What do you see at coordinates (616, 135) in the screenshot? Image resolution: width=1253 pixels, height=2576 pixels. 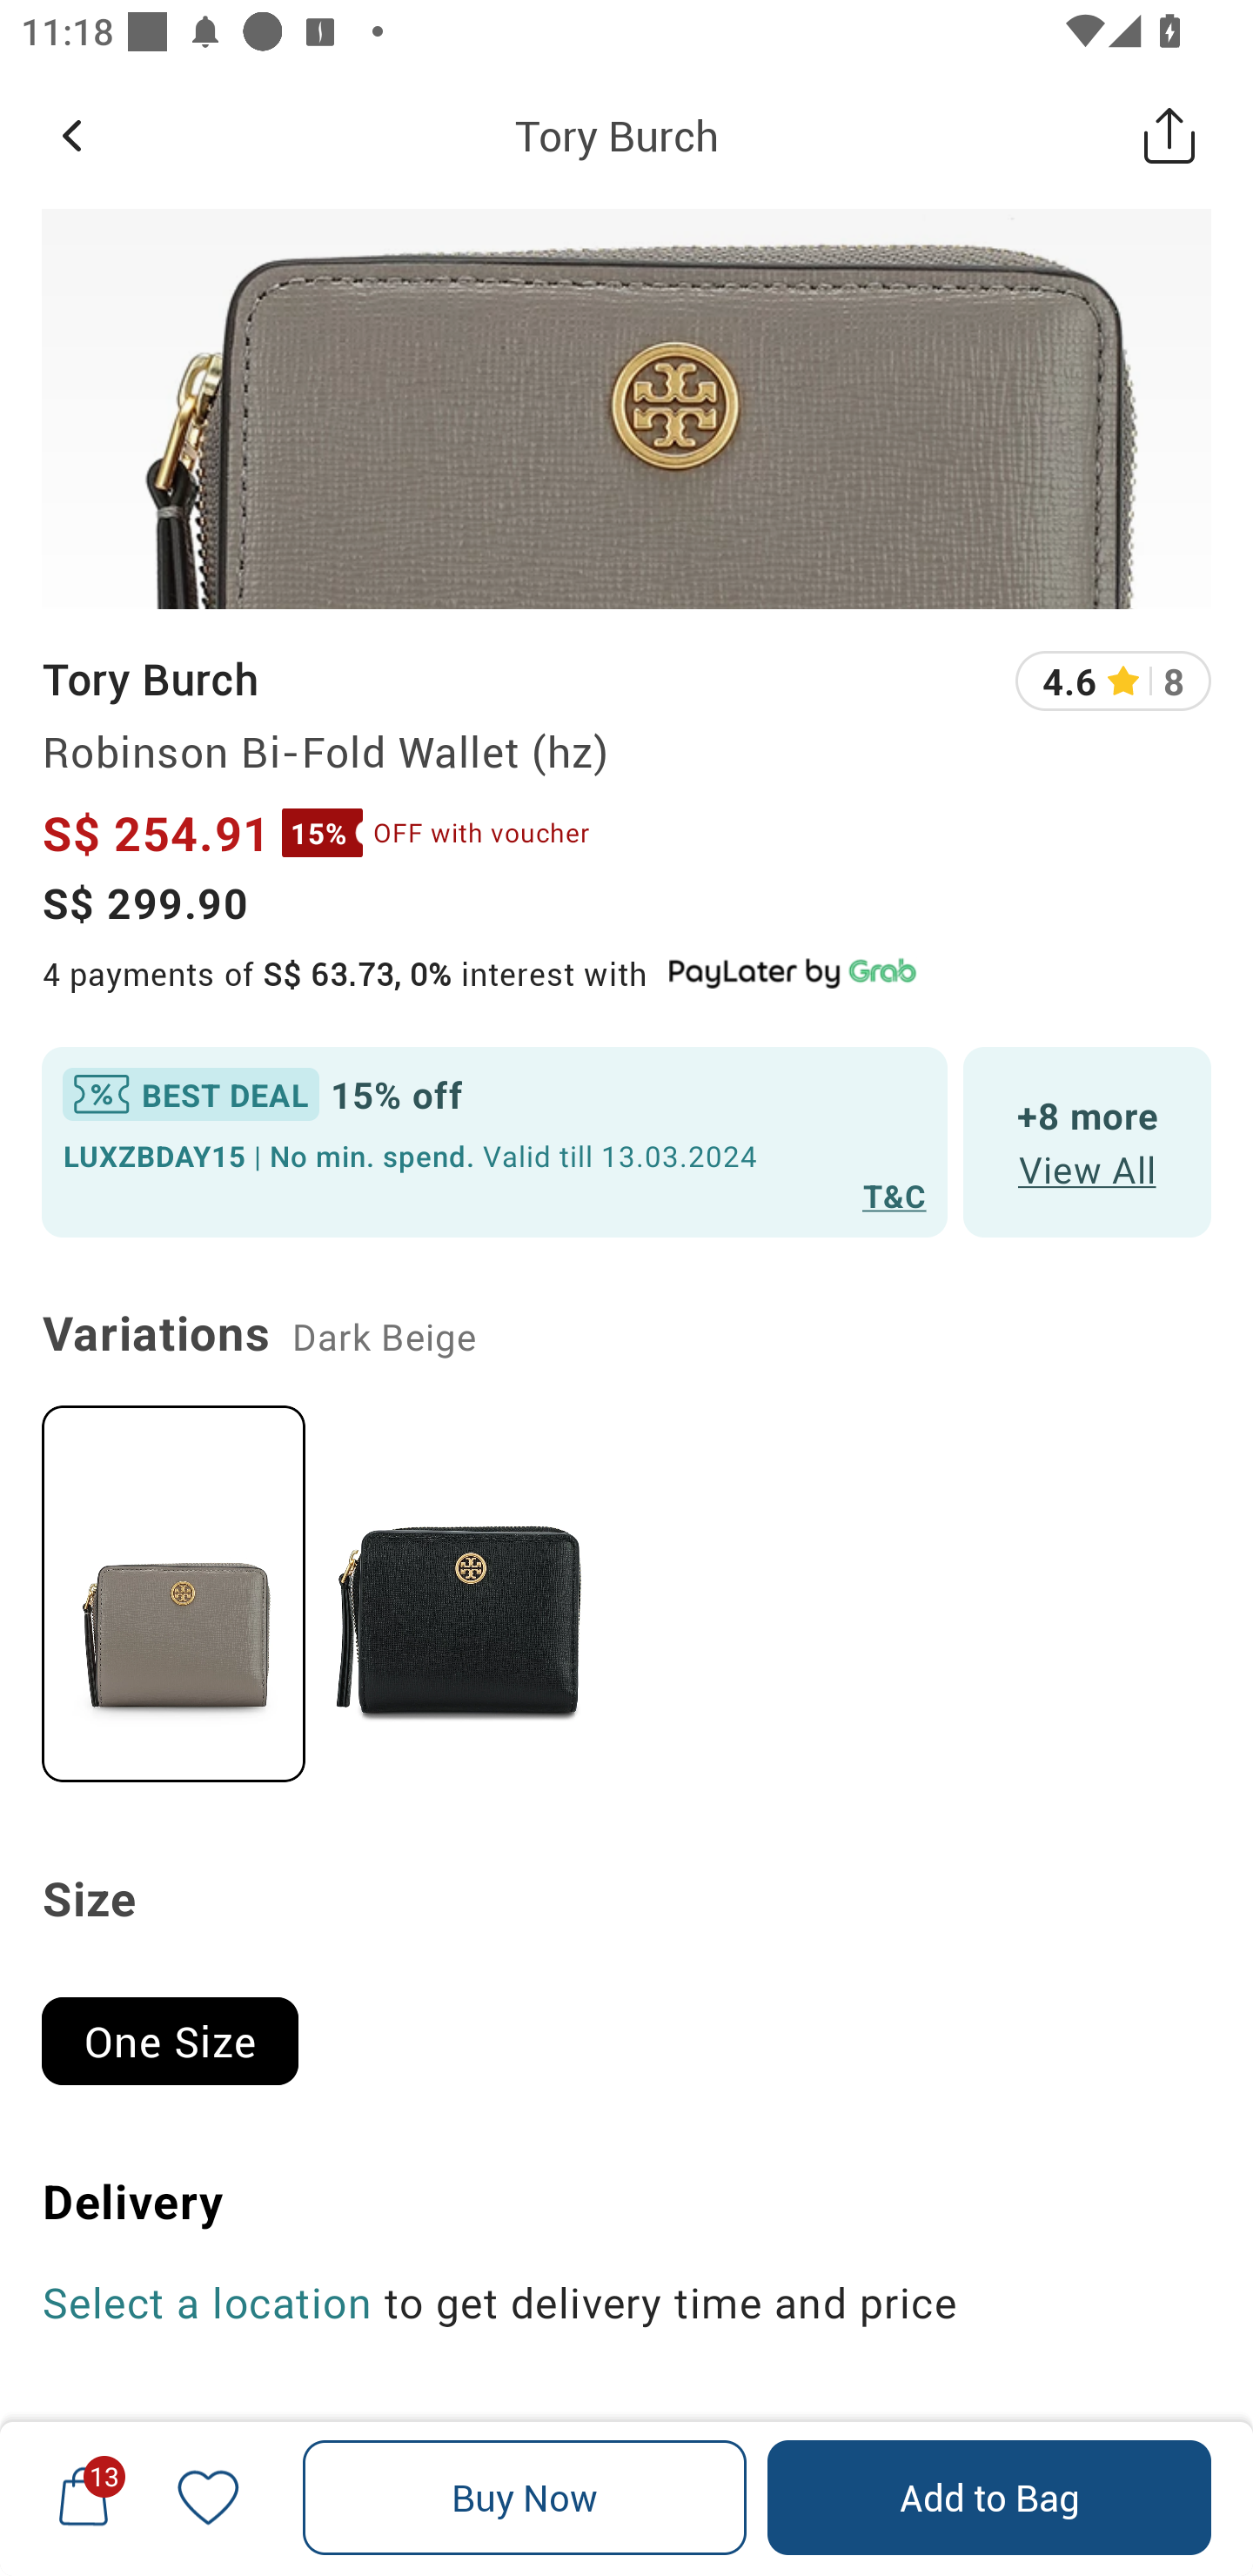 I see `Tory Burch` at bounding box center [616, 135].